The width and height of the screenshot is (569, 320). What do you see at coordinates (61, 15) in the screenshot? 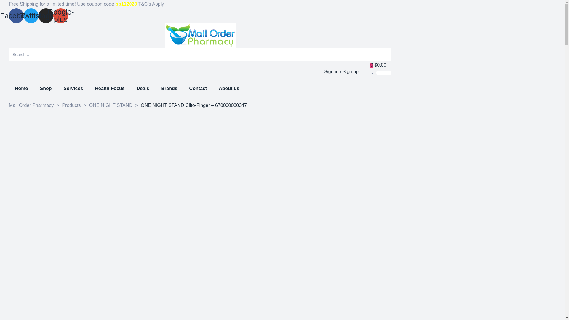
I see `Google-plus` at bounding box center [61, 15].